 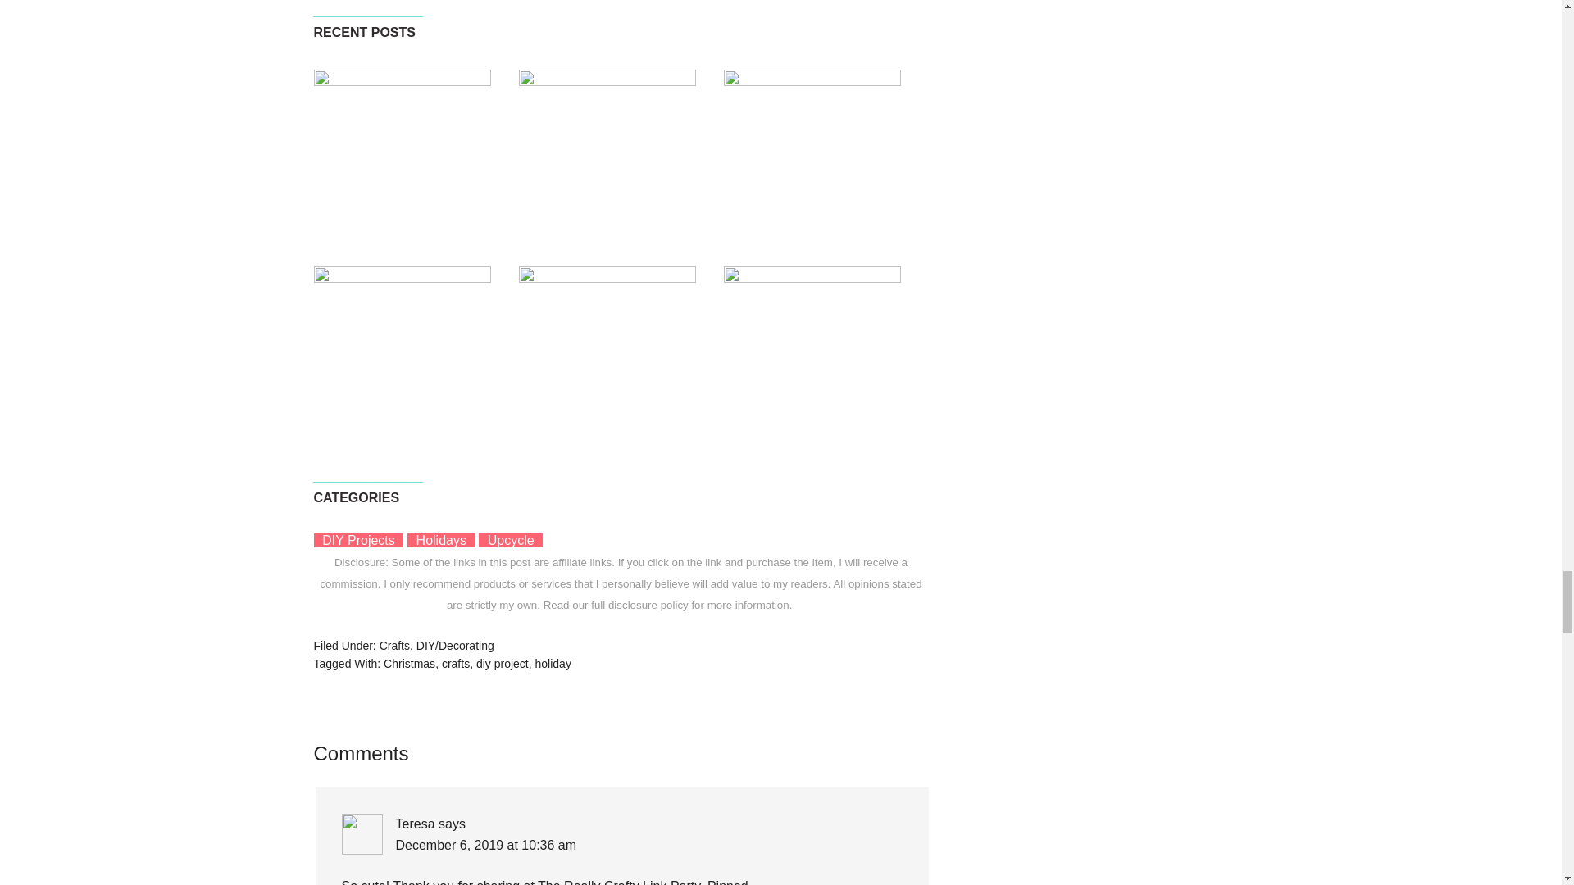 What do you see at coordinates (410, 664) in the screenshot?
I see `Christmas` at bounding box center [410, 664].